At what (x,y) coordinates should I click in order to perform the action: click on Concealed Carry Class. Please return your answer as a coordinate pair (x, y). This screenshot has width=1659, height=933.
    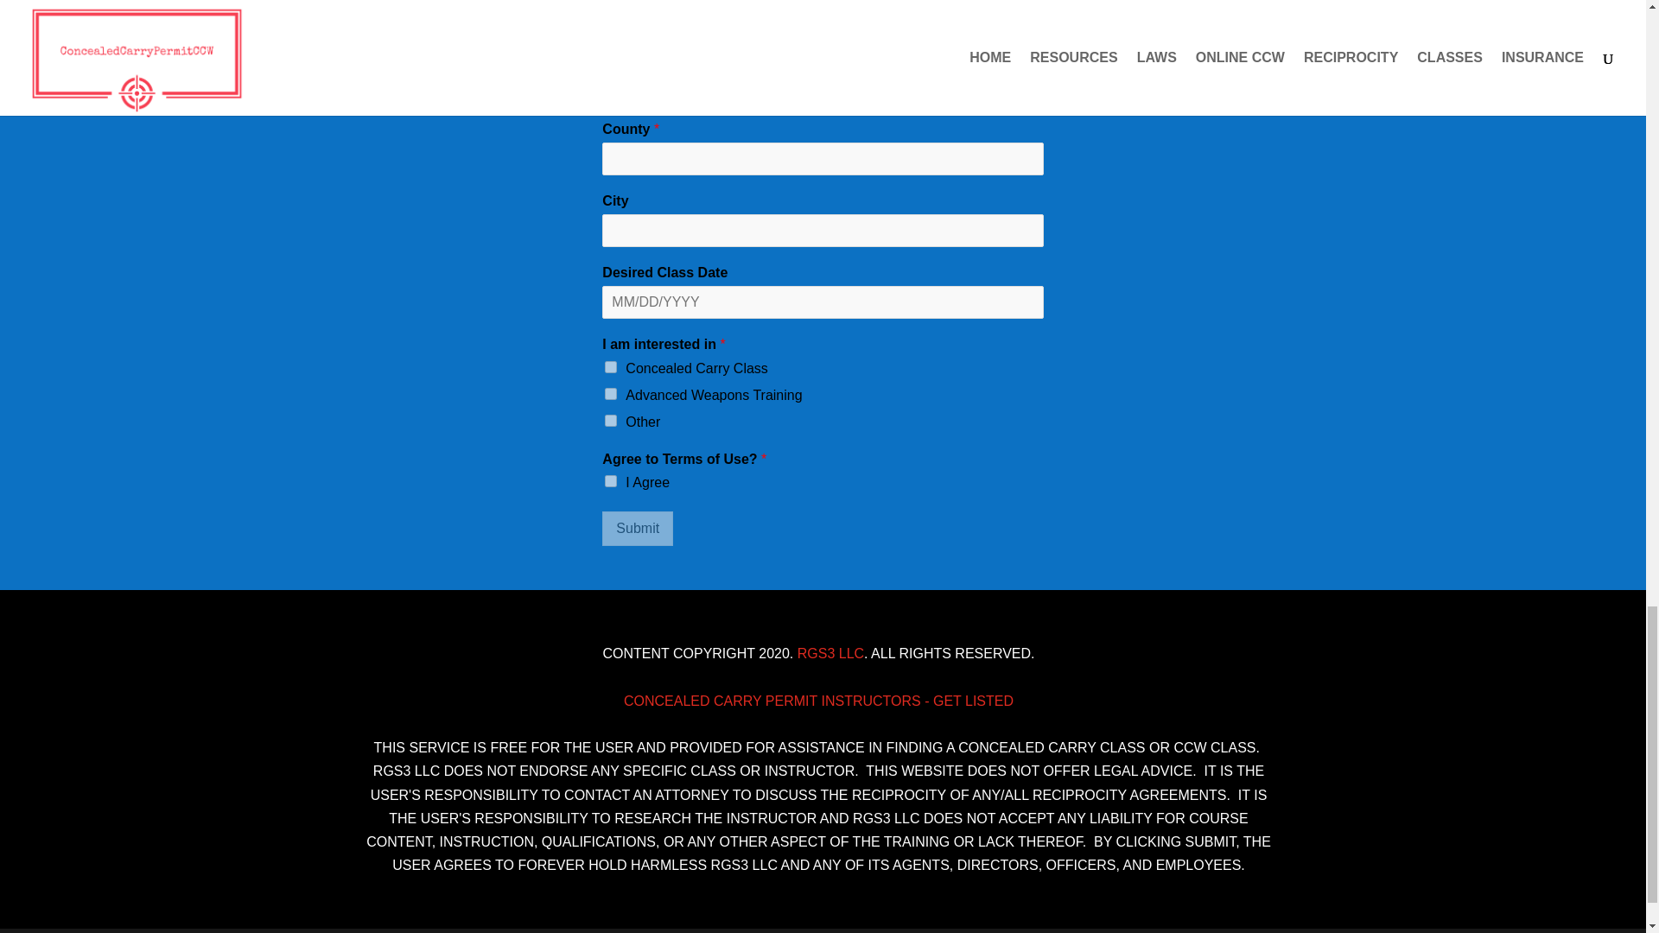
    Looking at the image, I should click on (611, 366).